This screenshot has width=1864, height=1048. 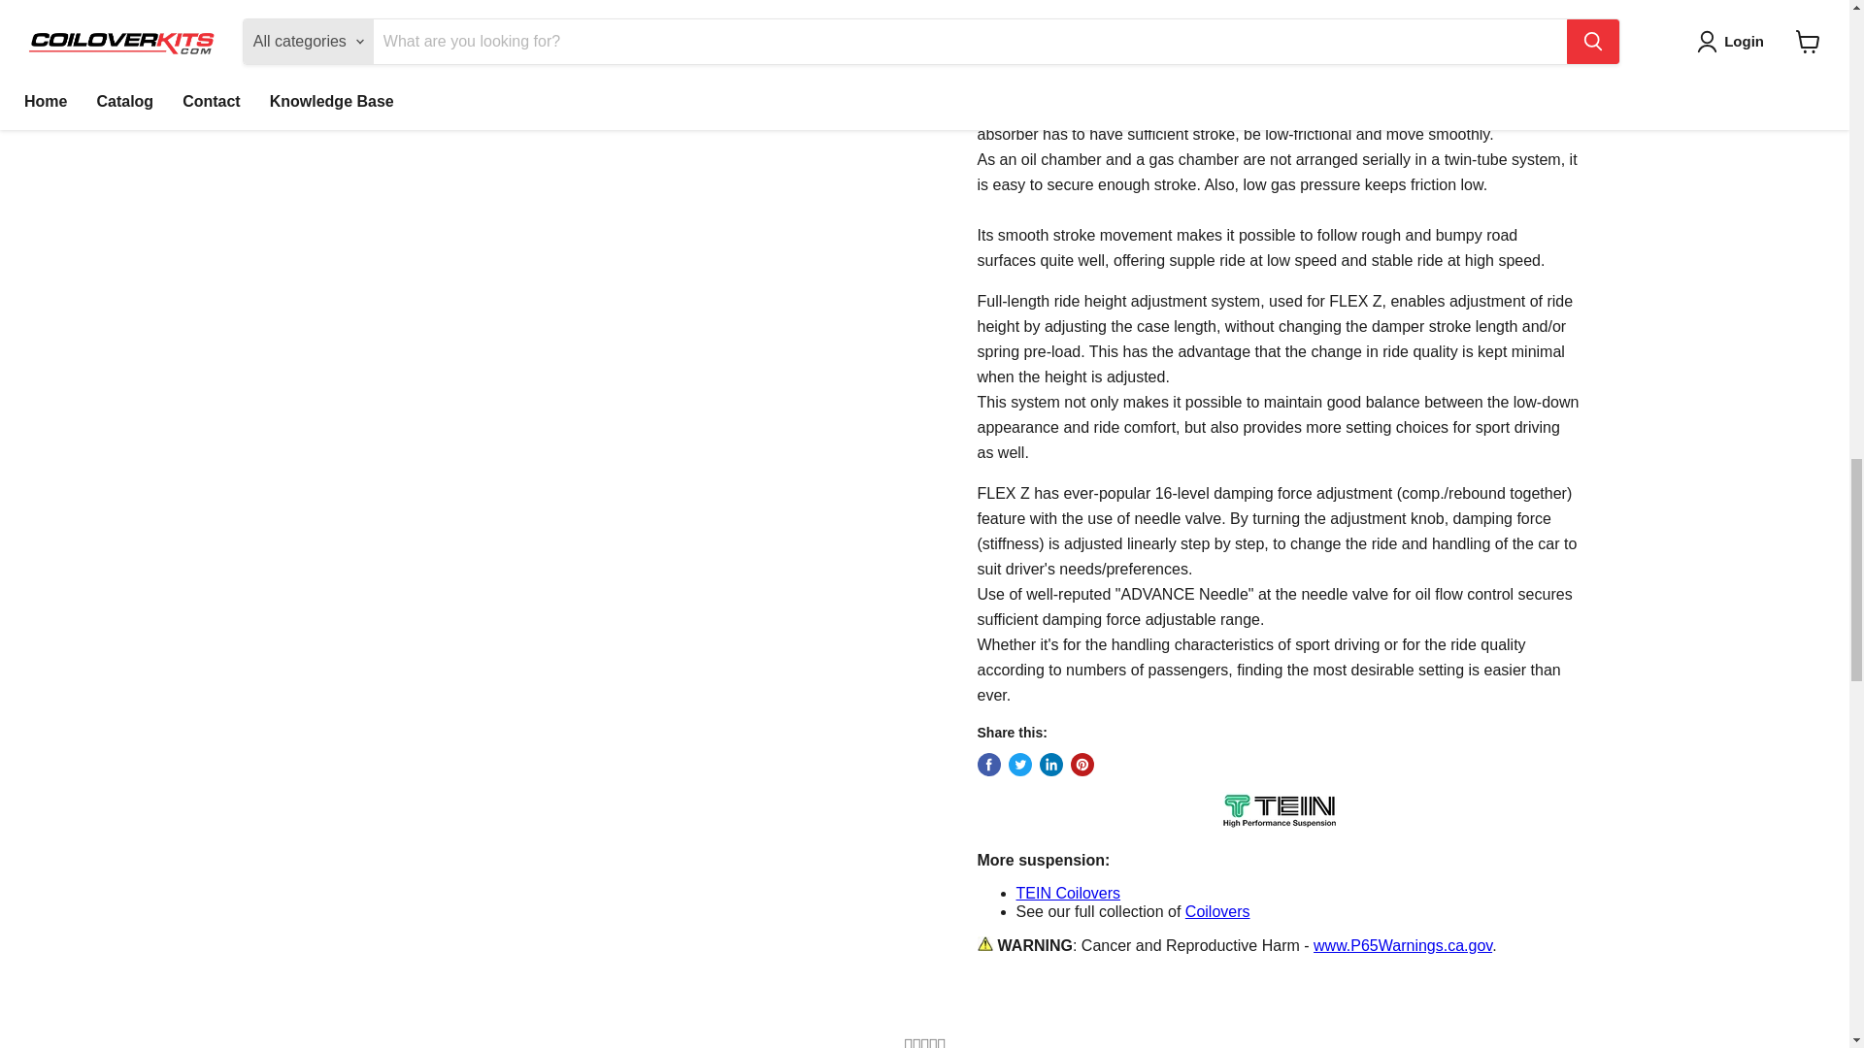 I want to click on Share on LinkedIn, so click(x=1050, y=765).